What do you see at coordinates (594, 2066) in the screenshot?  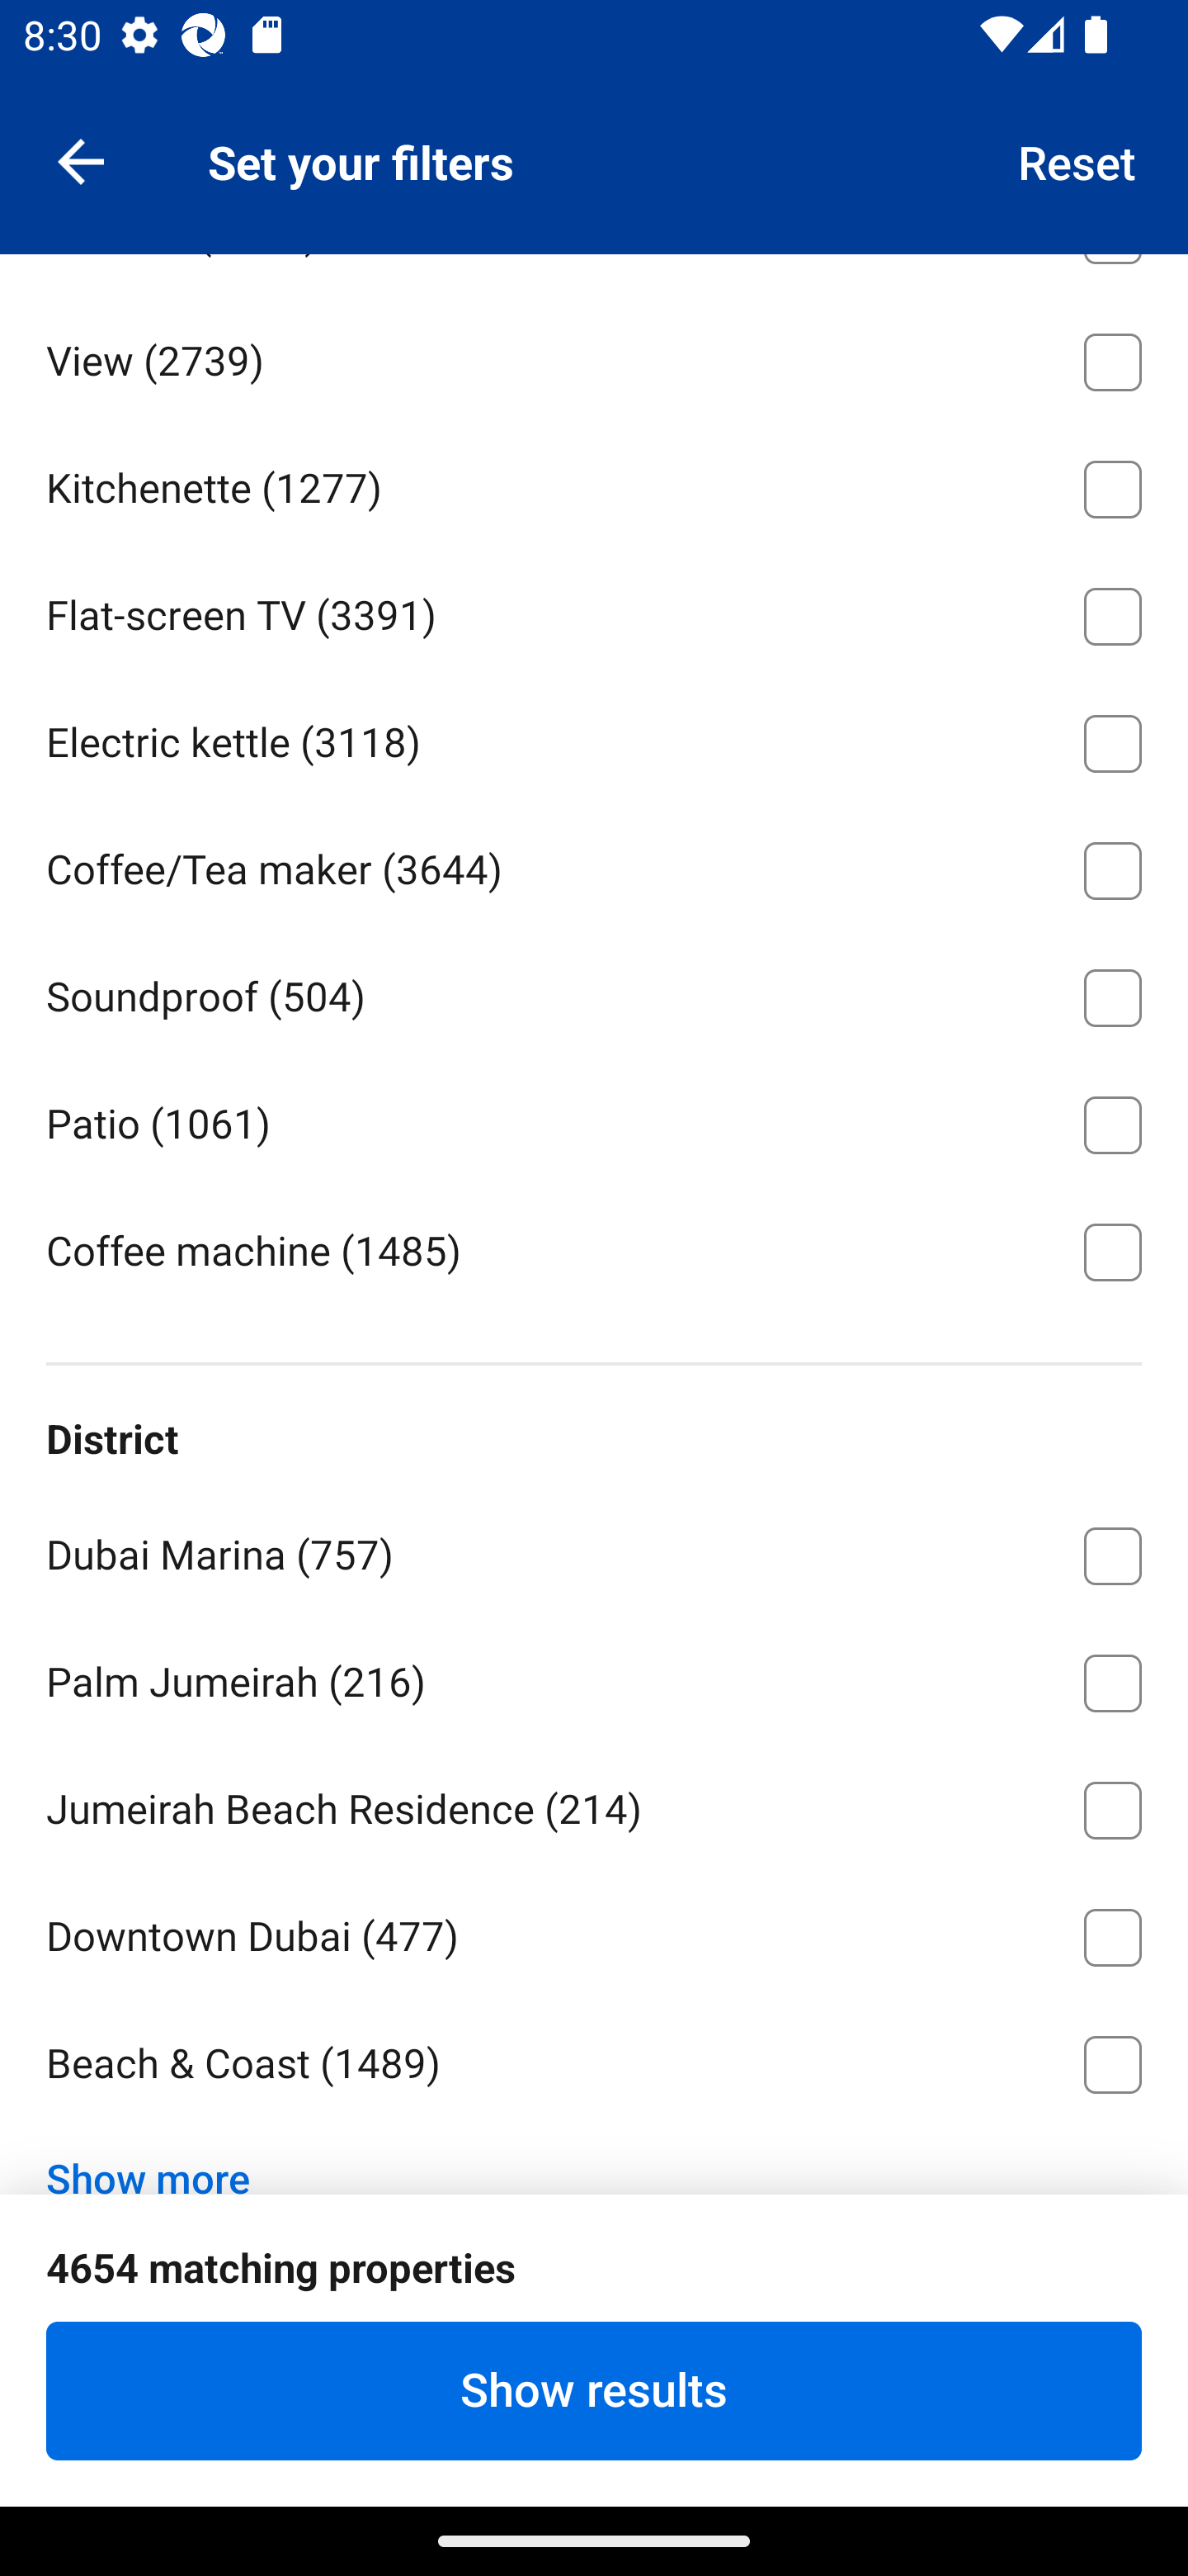 I see `Beach & Coast ⁦(1489)` at bounding box center [594, 2066].